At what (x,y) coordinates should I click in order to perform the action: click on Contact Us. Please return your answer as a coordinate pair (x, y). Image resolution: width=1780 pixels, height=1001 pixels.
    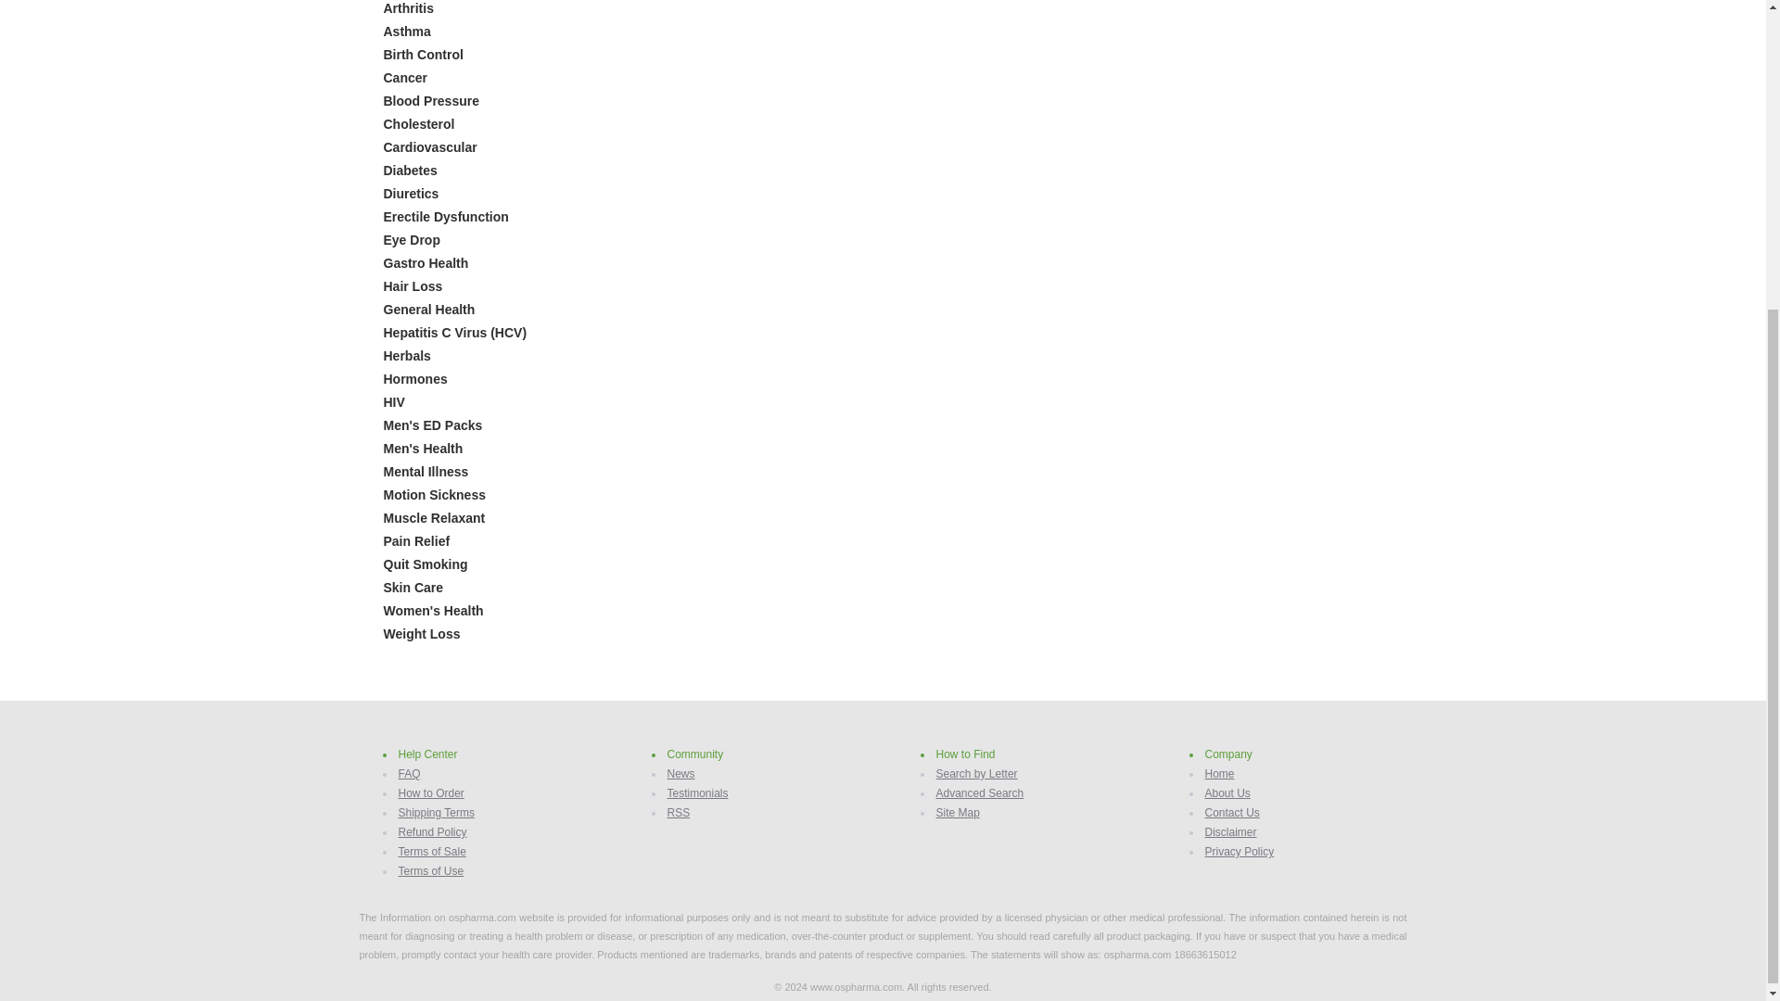
    Looking at the image, I should click on (1232, 813).